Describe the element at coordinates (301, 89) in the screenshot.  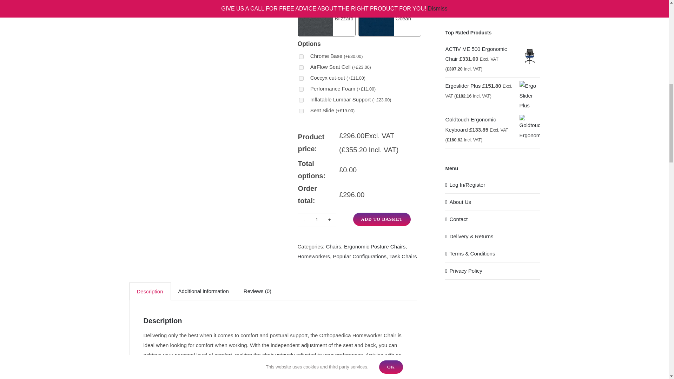
I see `Performance Foam` at that location.